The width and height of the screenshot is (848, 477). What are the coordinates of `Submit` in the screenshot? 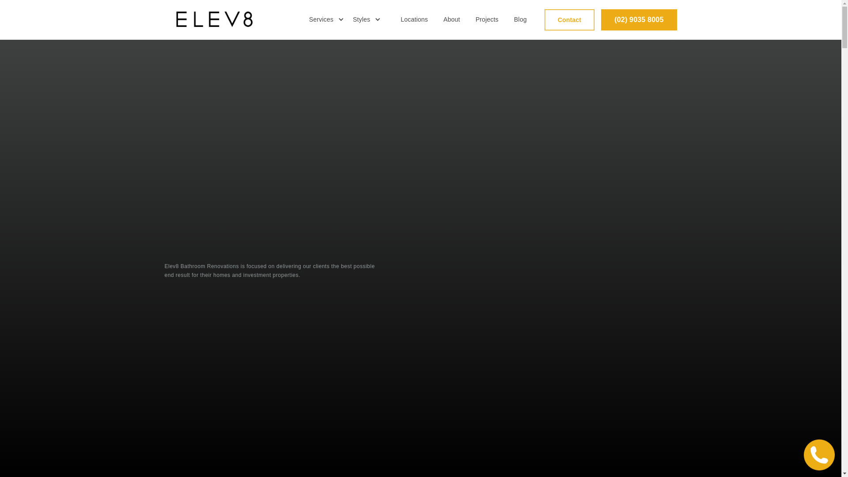 It's located at (572, 327).